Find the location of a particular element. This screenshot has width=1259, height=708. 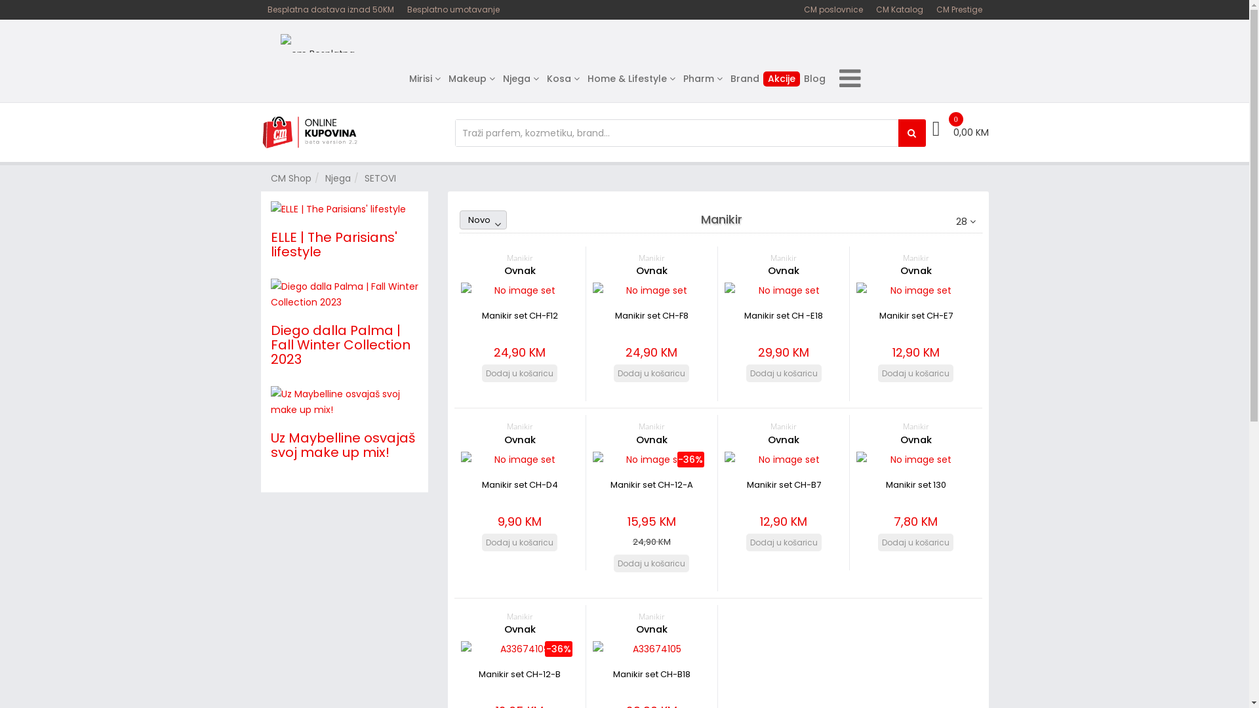

Ovnak is located at coordinates (520, 629).